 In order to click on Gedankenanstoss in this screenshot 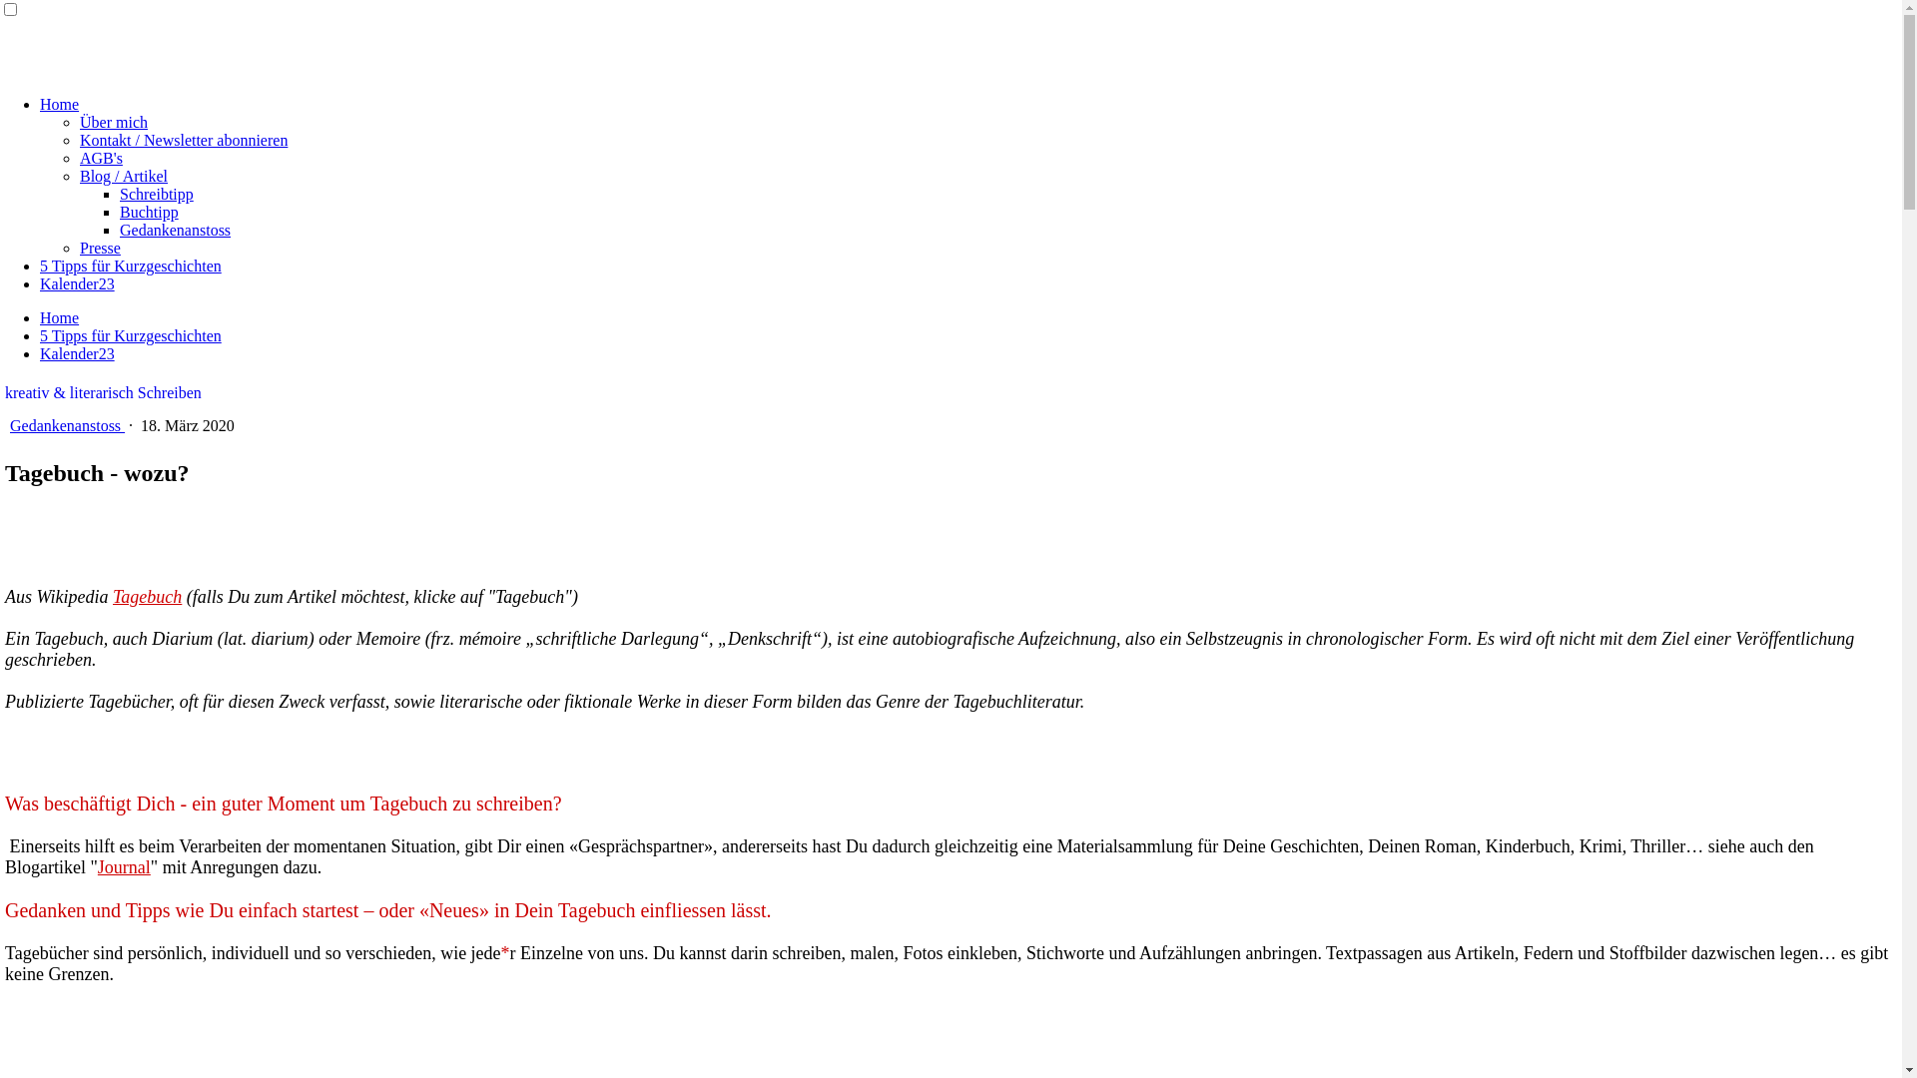, I will do `click(68, 425)`.